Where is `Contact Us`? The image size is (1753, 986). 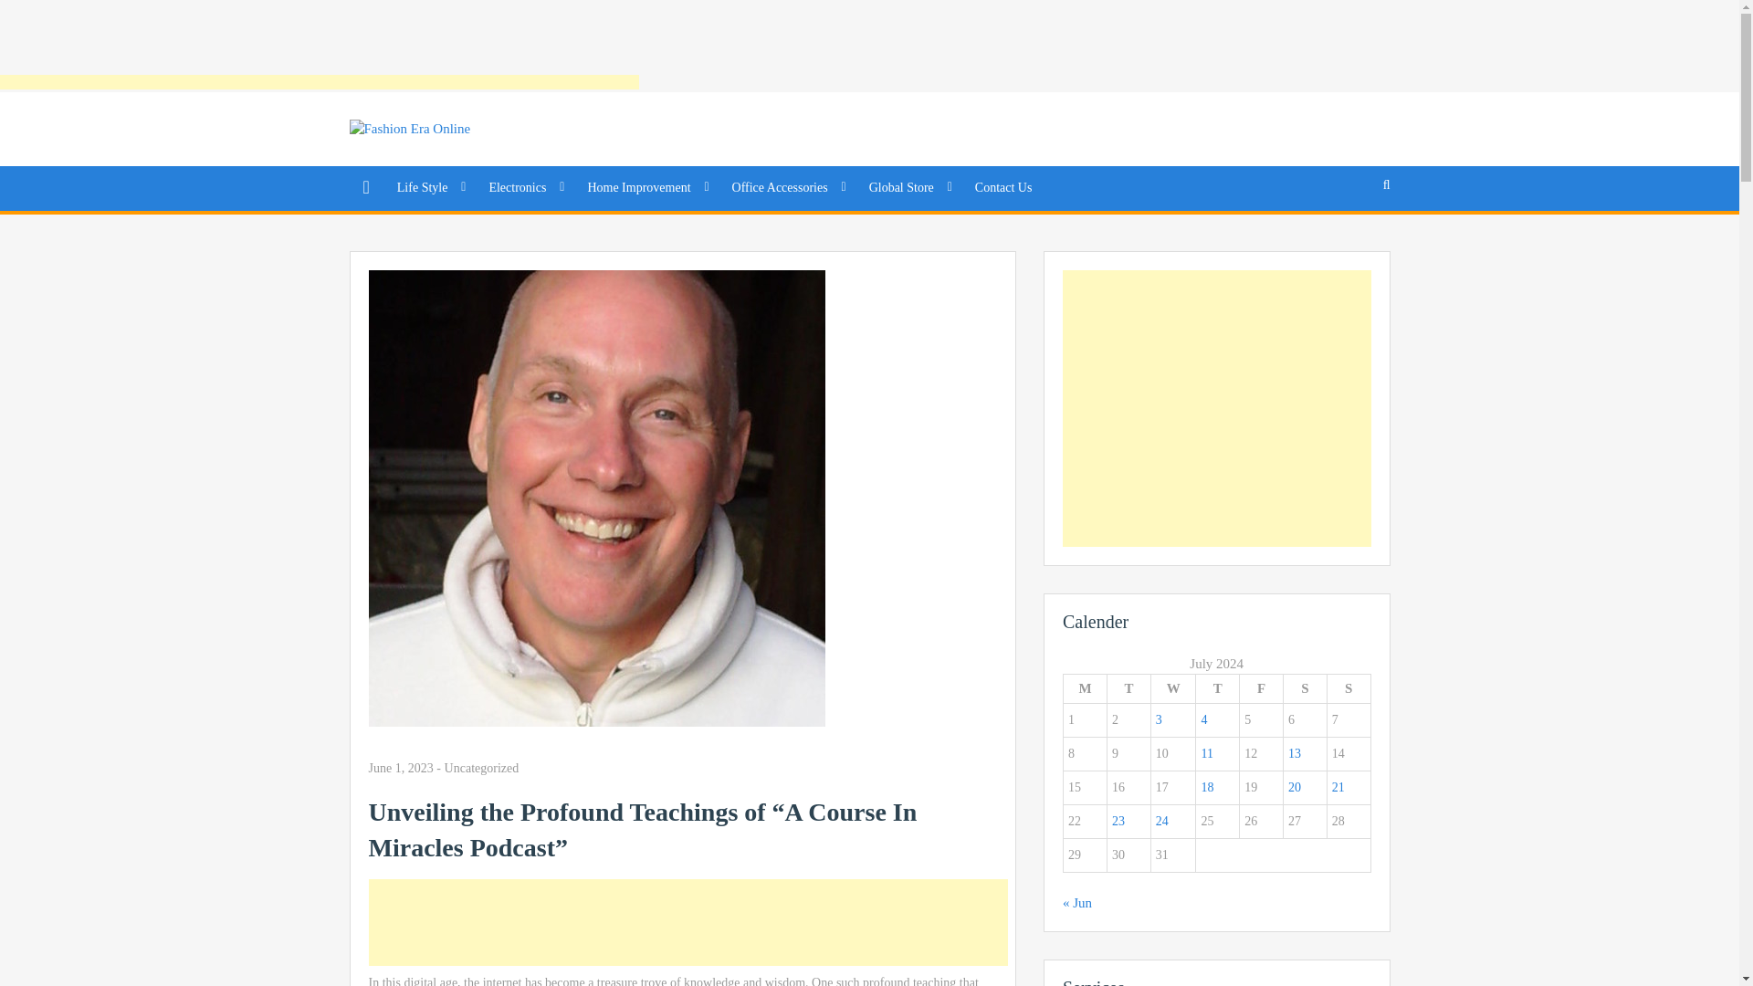 Contact Us is located at coordinates (1003, 188).